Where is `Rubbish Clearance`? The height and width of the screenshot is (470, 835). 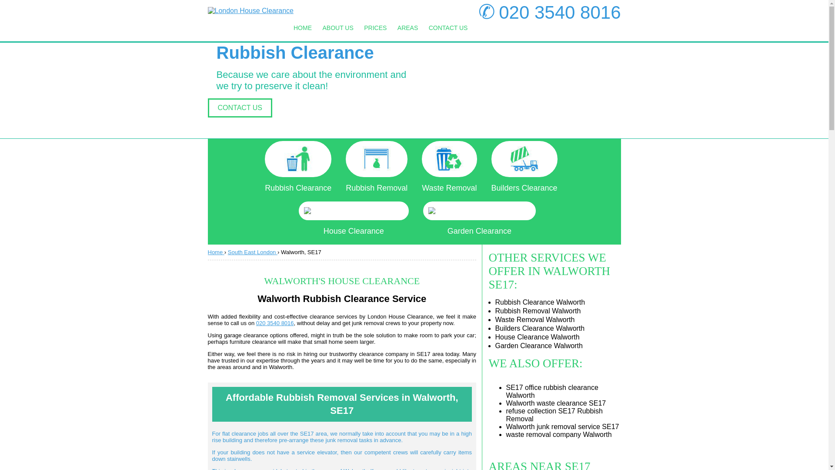
Rubbish Clearance is located at coordinates (298, 167).